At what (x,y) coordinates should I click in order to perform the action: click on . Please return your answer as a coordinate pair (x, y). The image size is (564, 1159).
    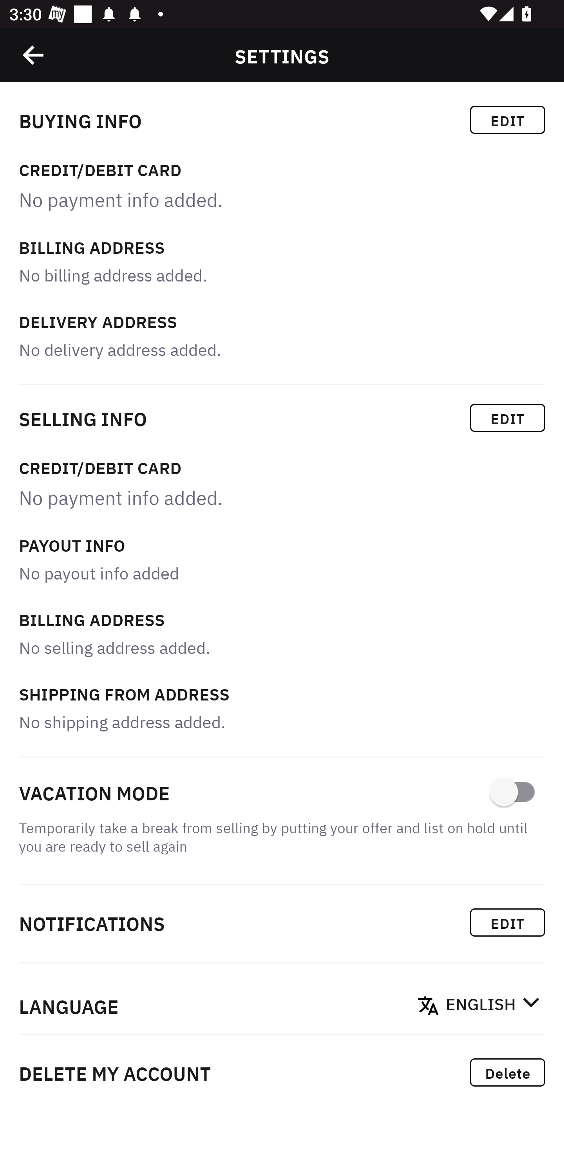
    Looking at the image, I should click on (34, 55).